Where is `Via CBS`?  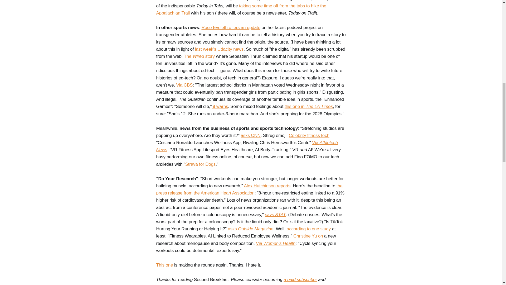 Via CBS is located at coordinates (184, 85).